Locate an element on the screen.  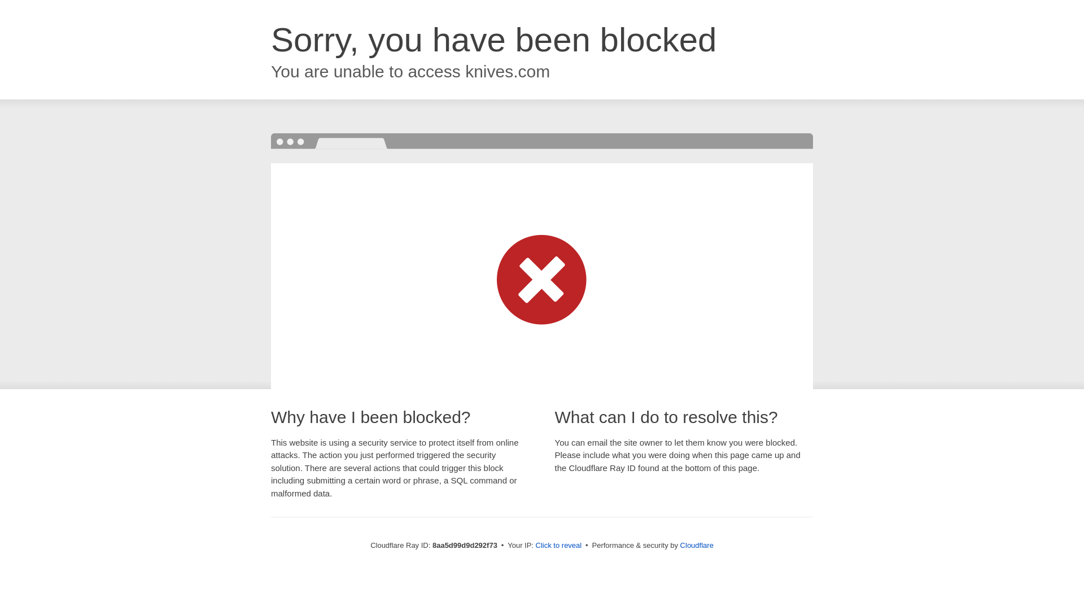
Click to reveal is located at coordinates (559, 546).